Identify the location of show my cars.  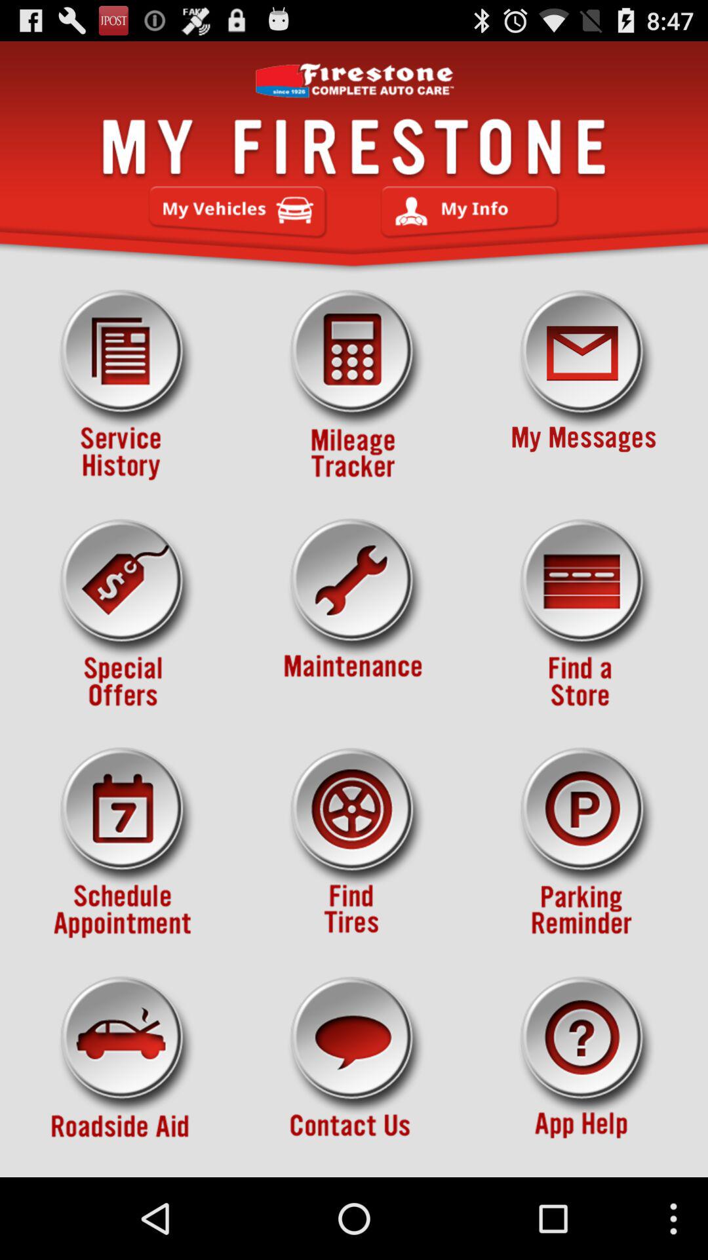
(237, 212).